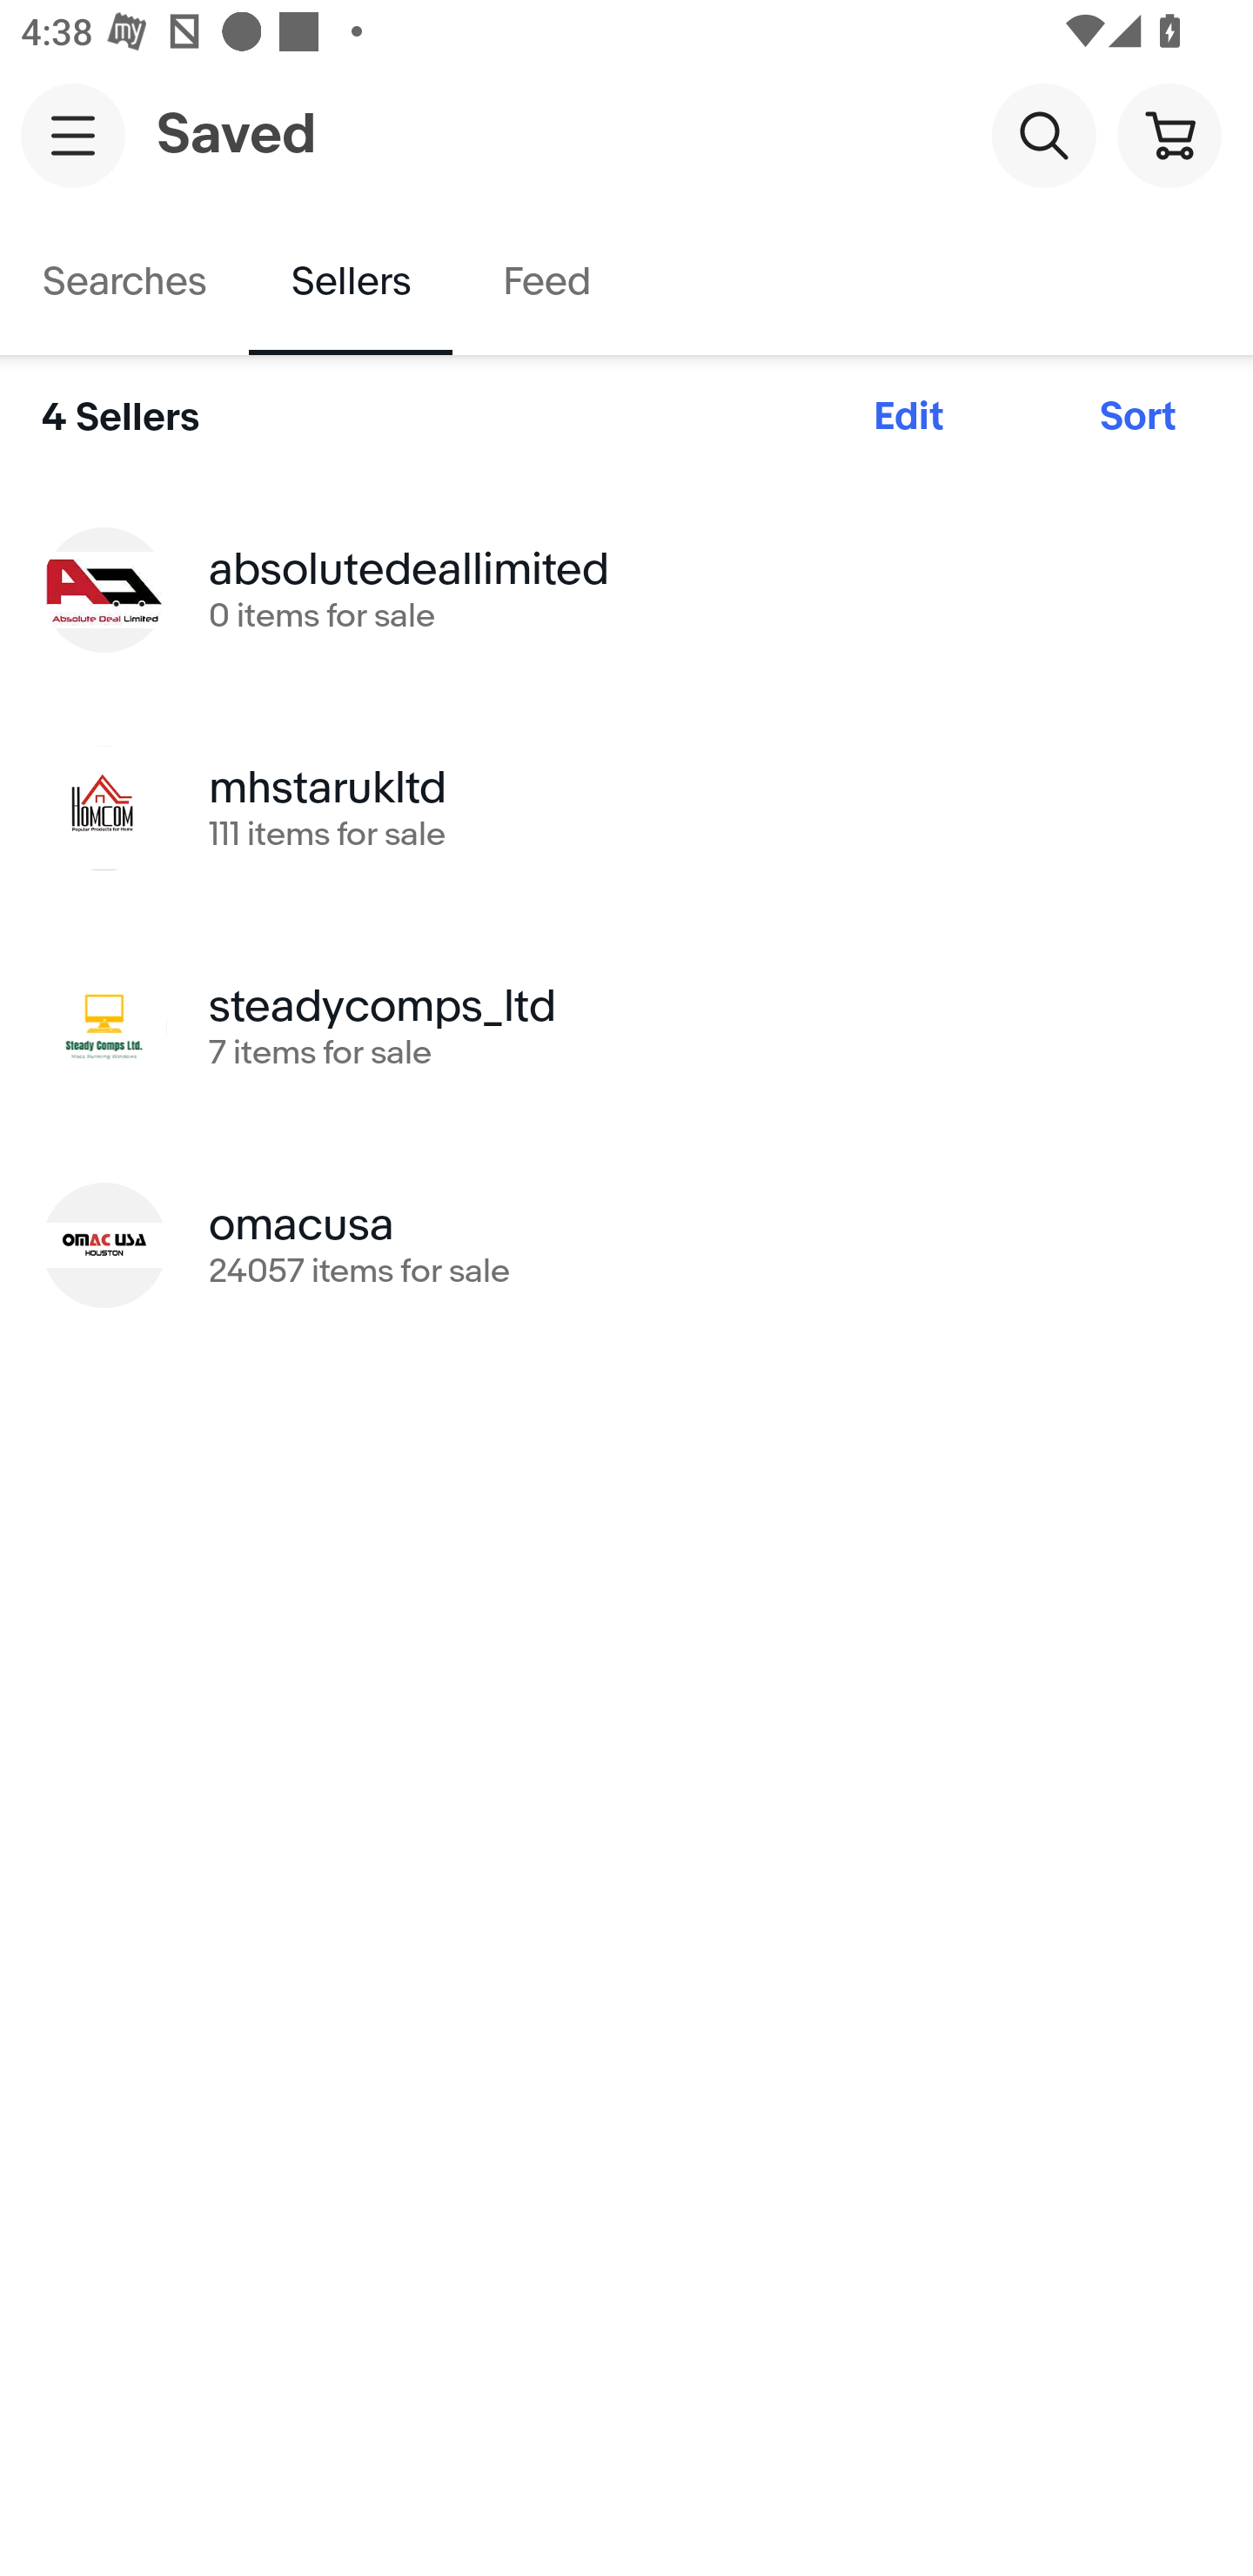 This screenshot has height=2576, width=1253. I want to click on Main navigation, open, so click(73, 135).